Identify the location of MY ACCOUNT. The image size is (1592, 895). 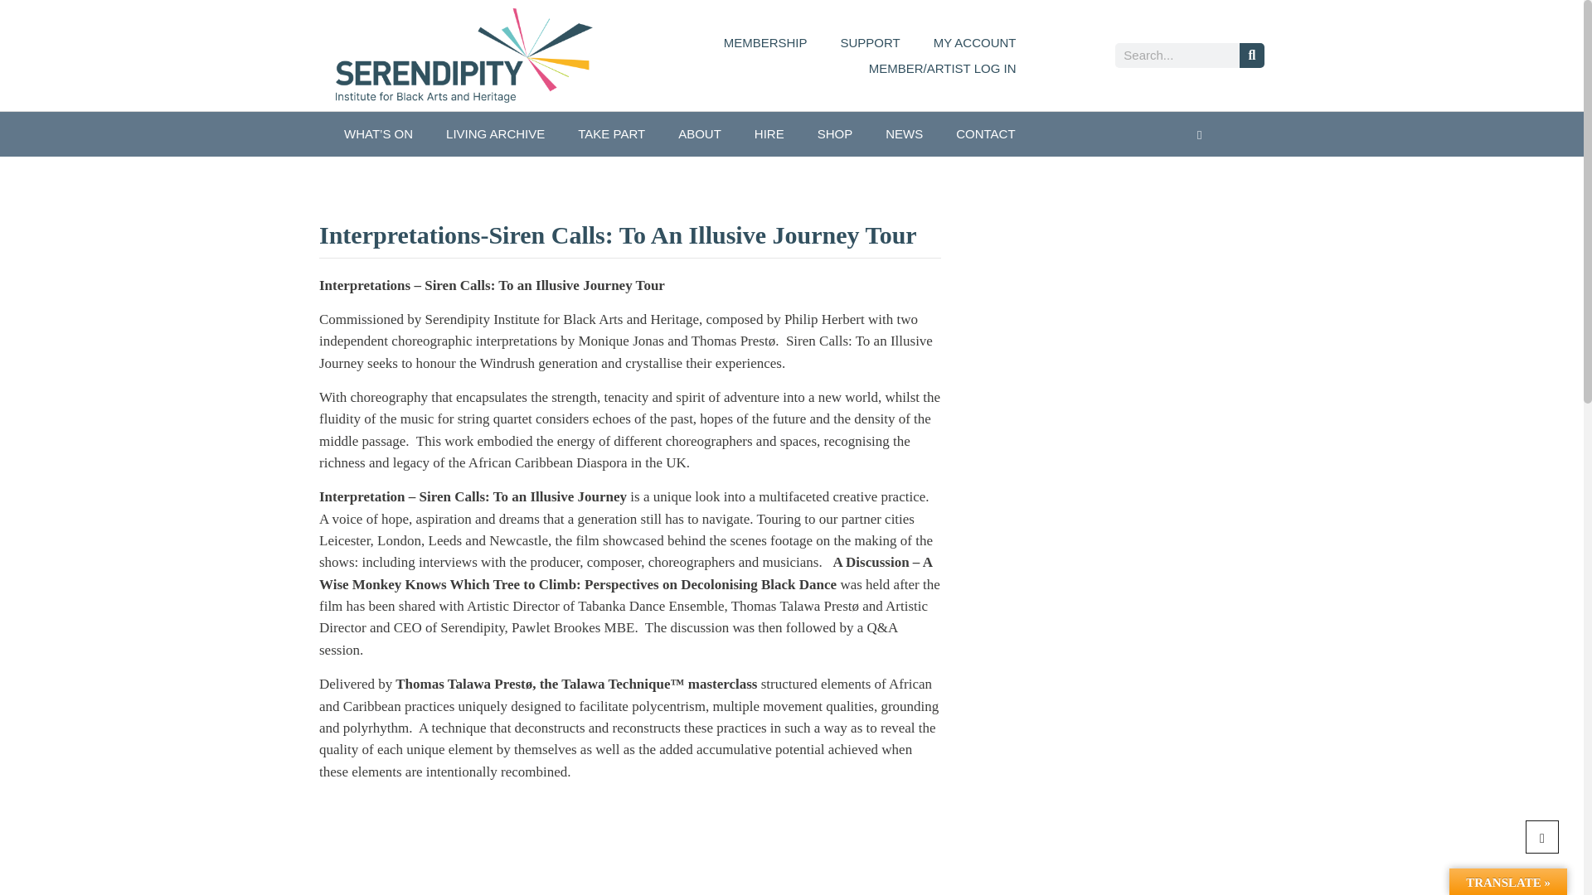
(975, 41).